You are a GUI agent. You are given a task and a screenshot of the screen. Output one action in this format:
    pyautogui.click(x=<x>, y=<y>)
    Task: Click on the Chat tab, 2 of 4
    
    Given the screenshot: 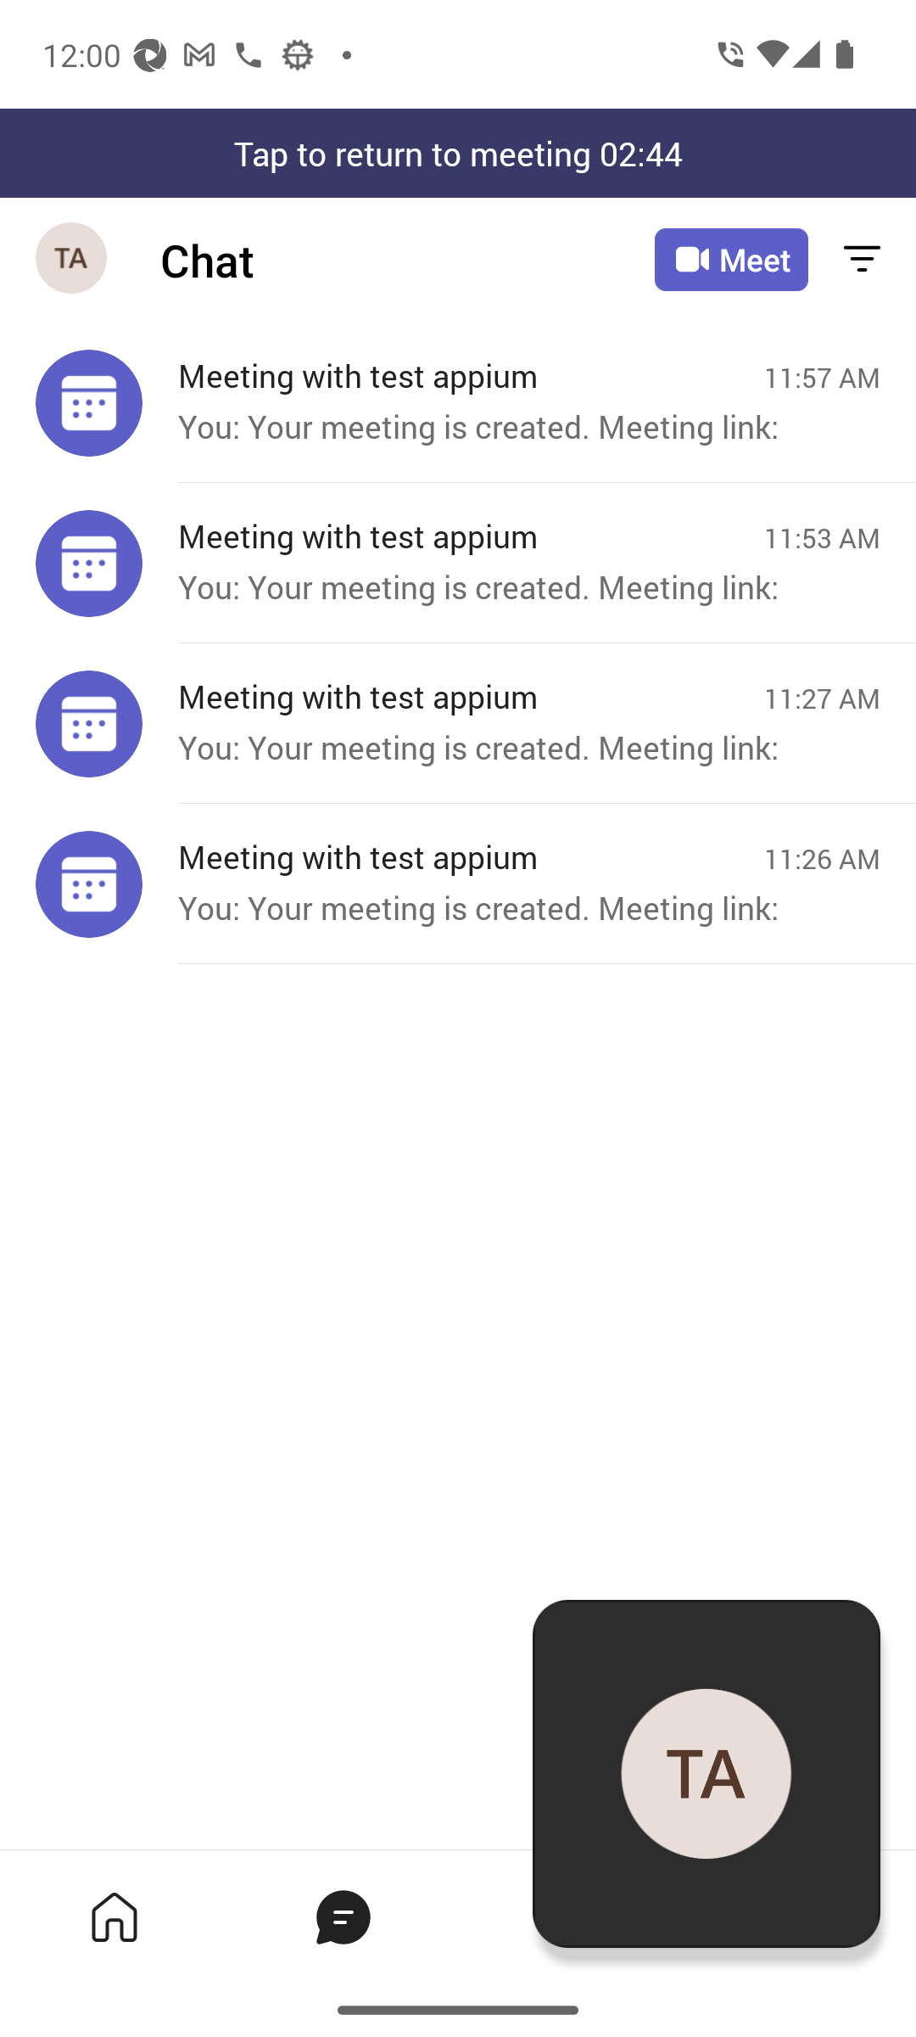 What is the action you would take?
    pyautogui.click(x=343, y=1916)
    